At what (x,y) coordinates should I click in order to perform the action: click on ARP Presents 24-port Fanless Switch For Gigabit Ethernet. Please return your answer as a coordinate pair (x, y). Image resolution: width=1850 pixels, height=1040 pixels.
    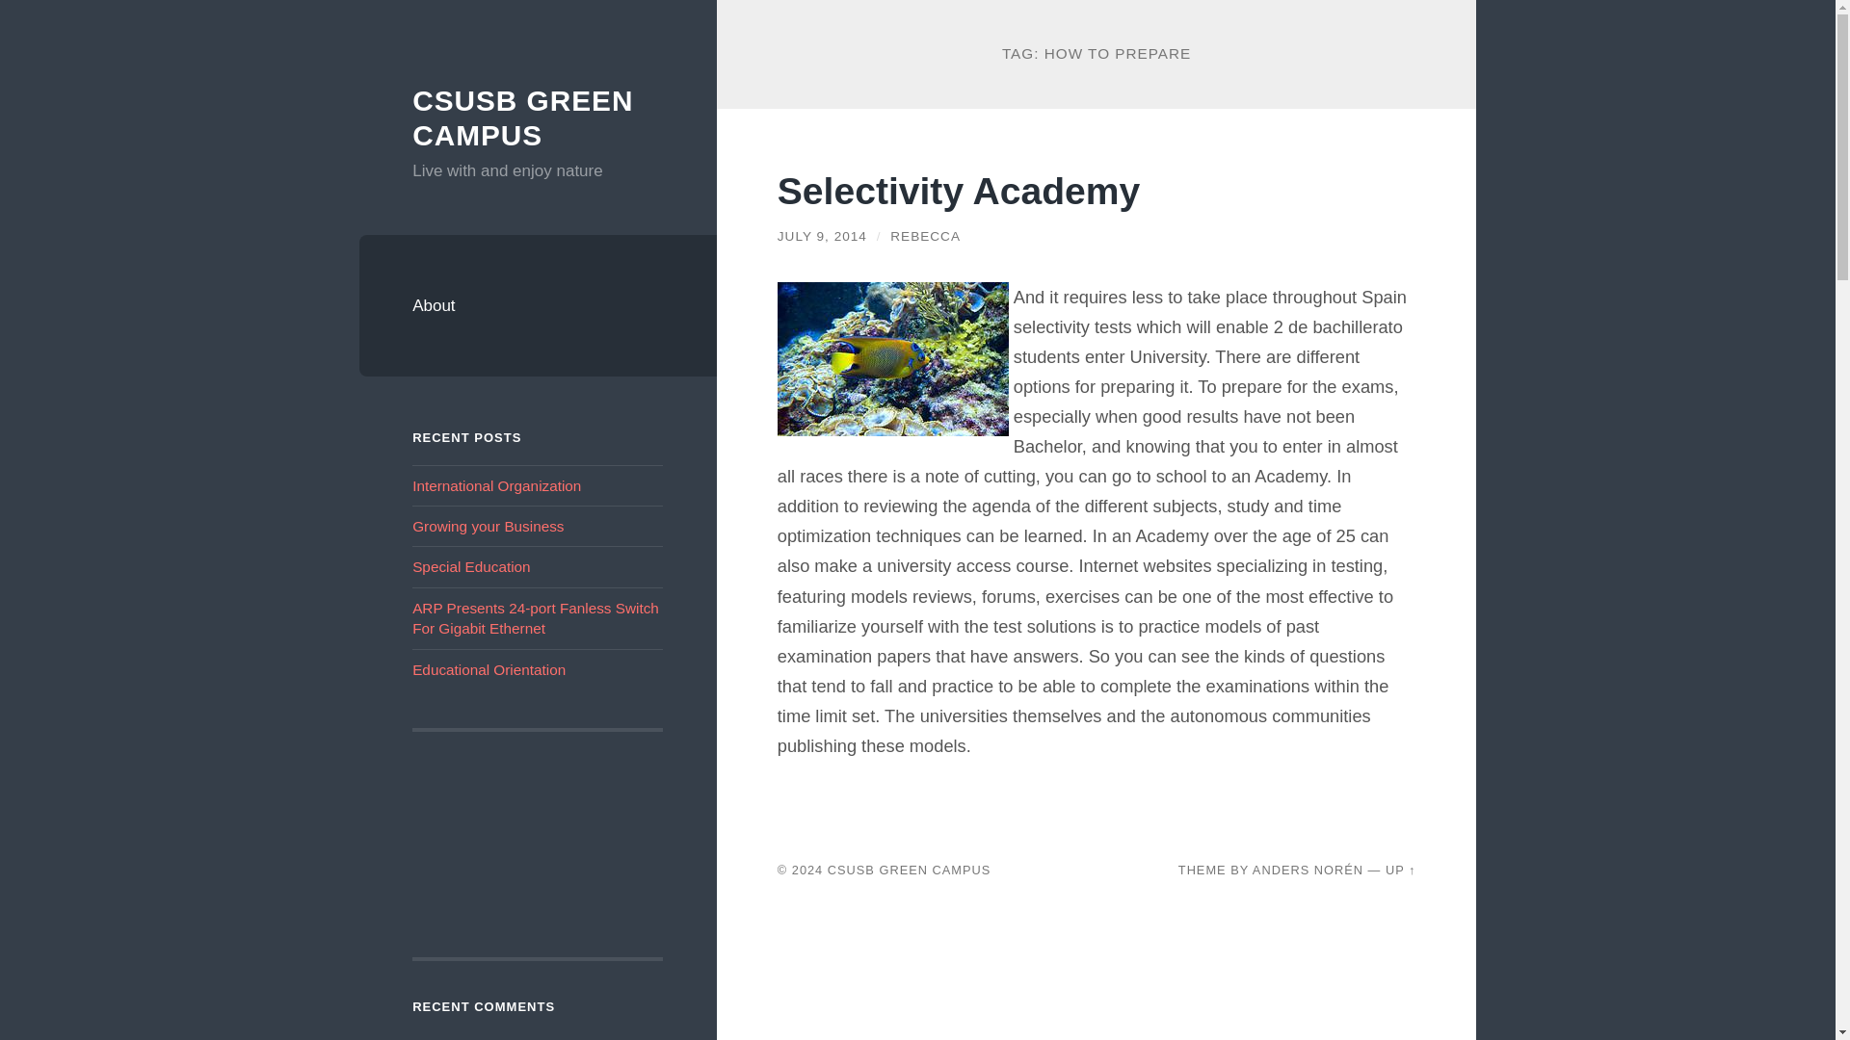
    Looking at the image, I should click on (536, 618).